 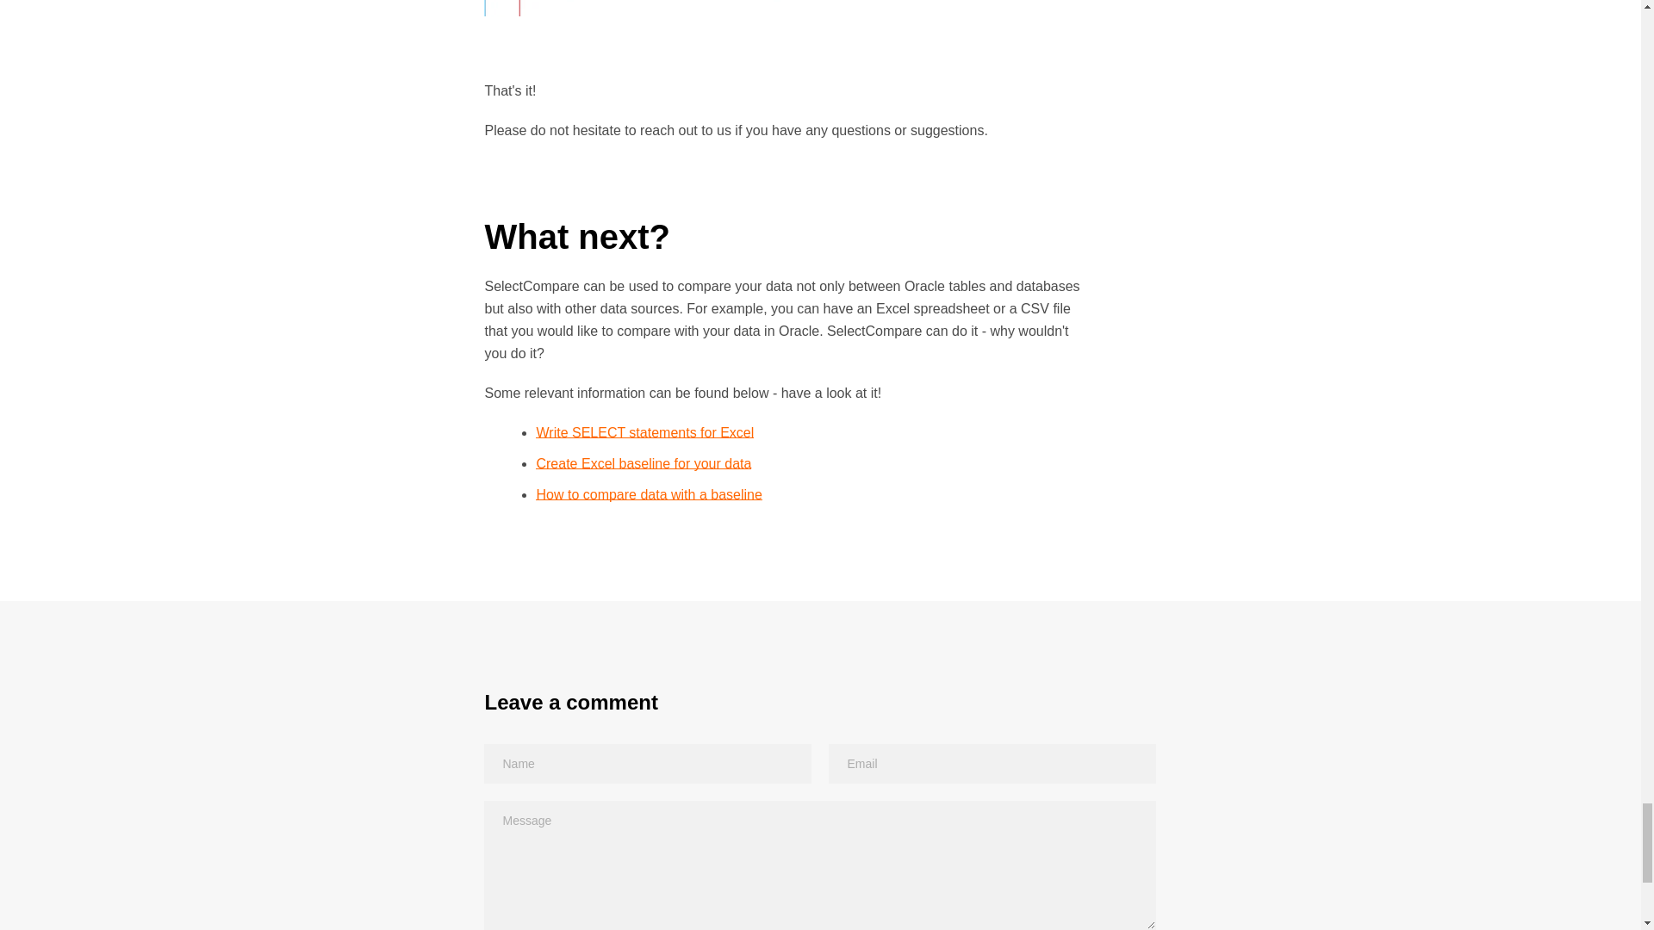 What do you see at coordinates (644, 432) in the screenshot?
I see `How to write SELECT statements for Excel spreadsheets` at bounding box center [644, 432].